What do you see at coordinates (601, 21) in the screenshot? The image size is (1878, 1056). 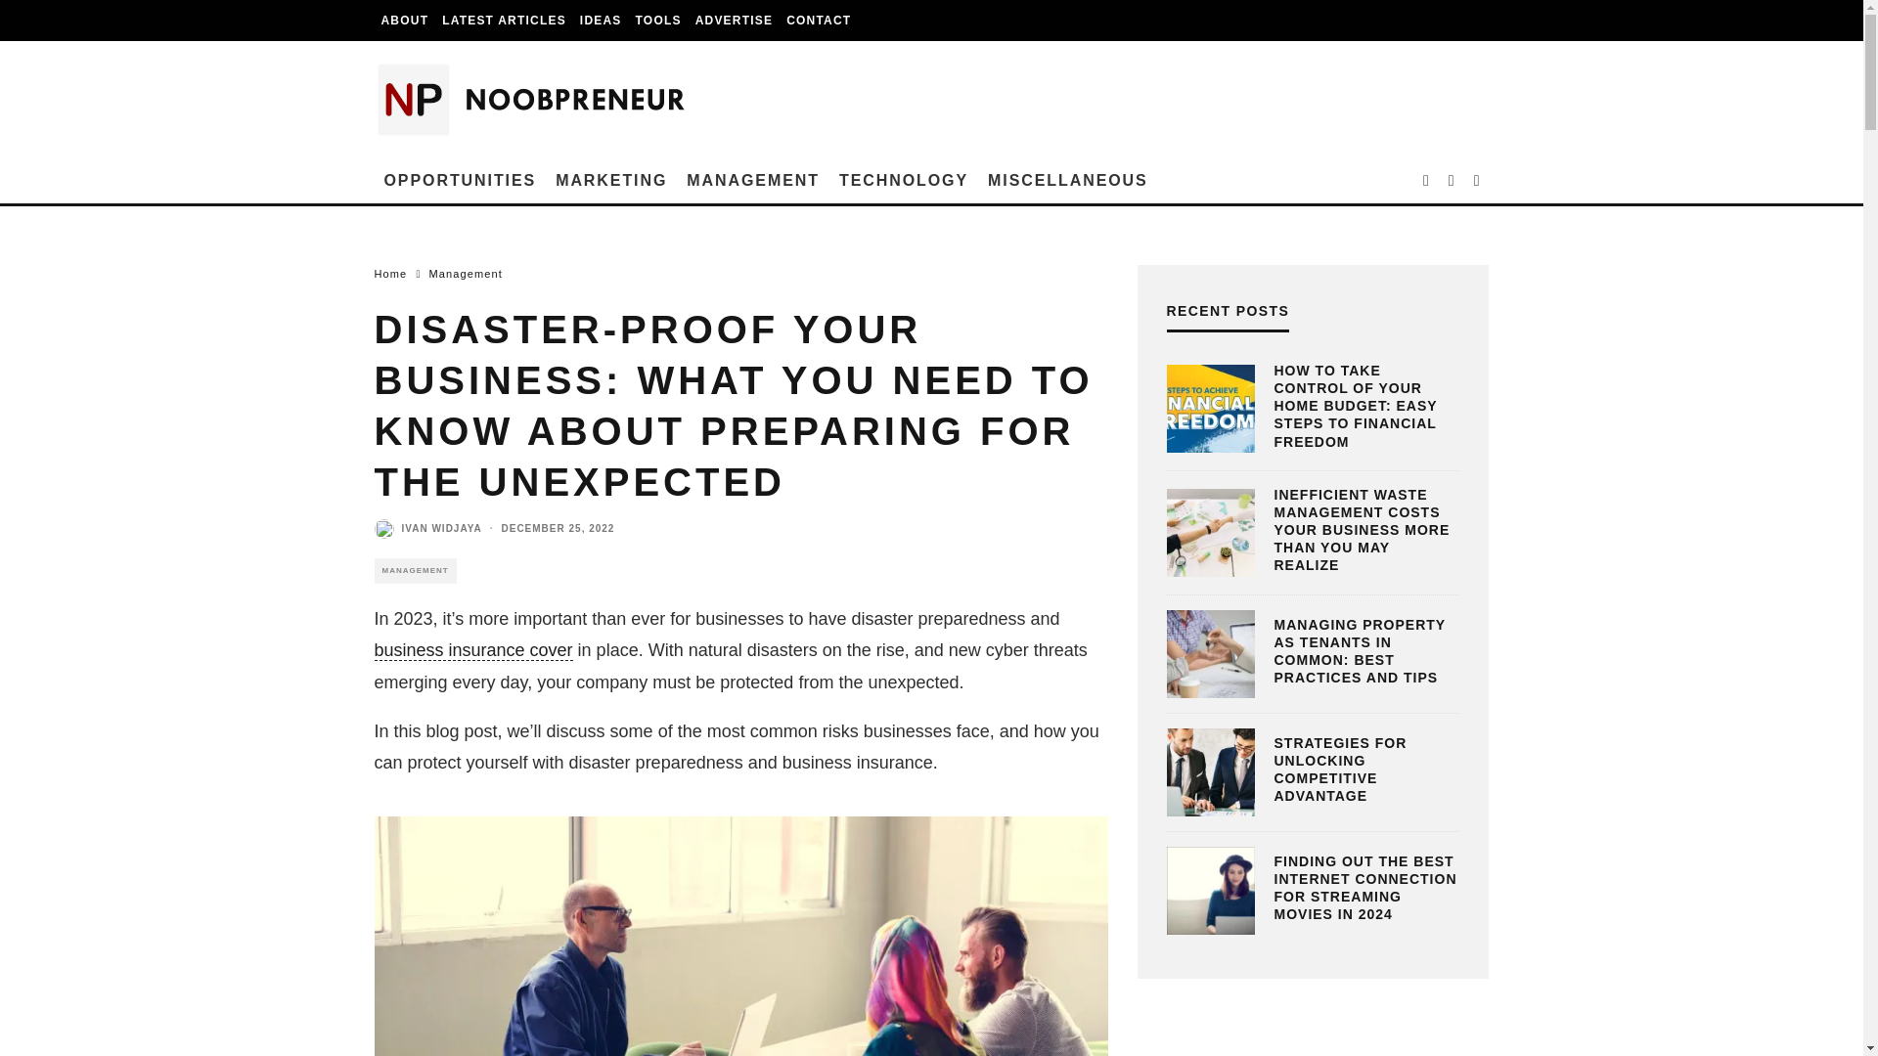 I see `IDEAS` at bounding box center [601, 21].